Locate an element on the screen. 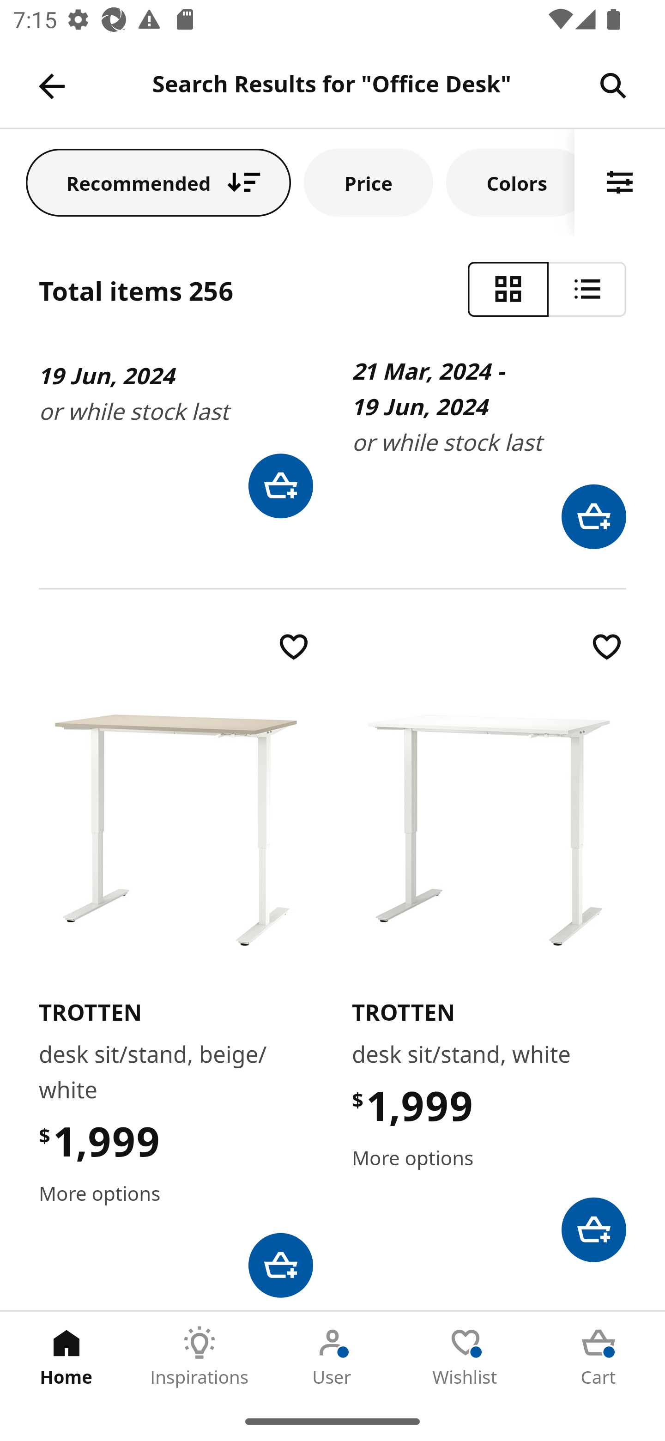  Recommended is located at coordinates (158, 182).